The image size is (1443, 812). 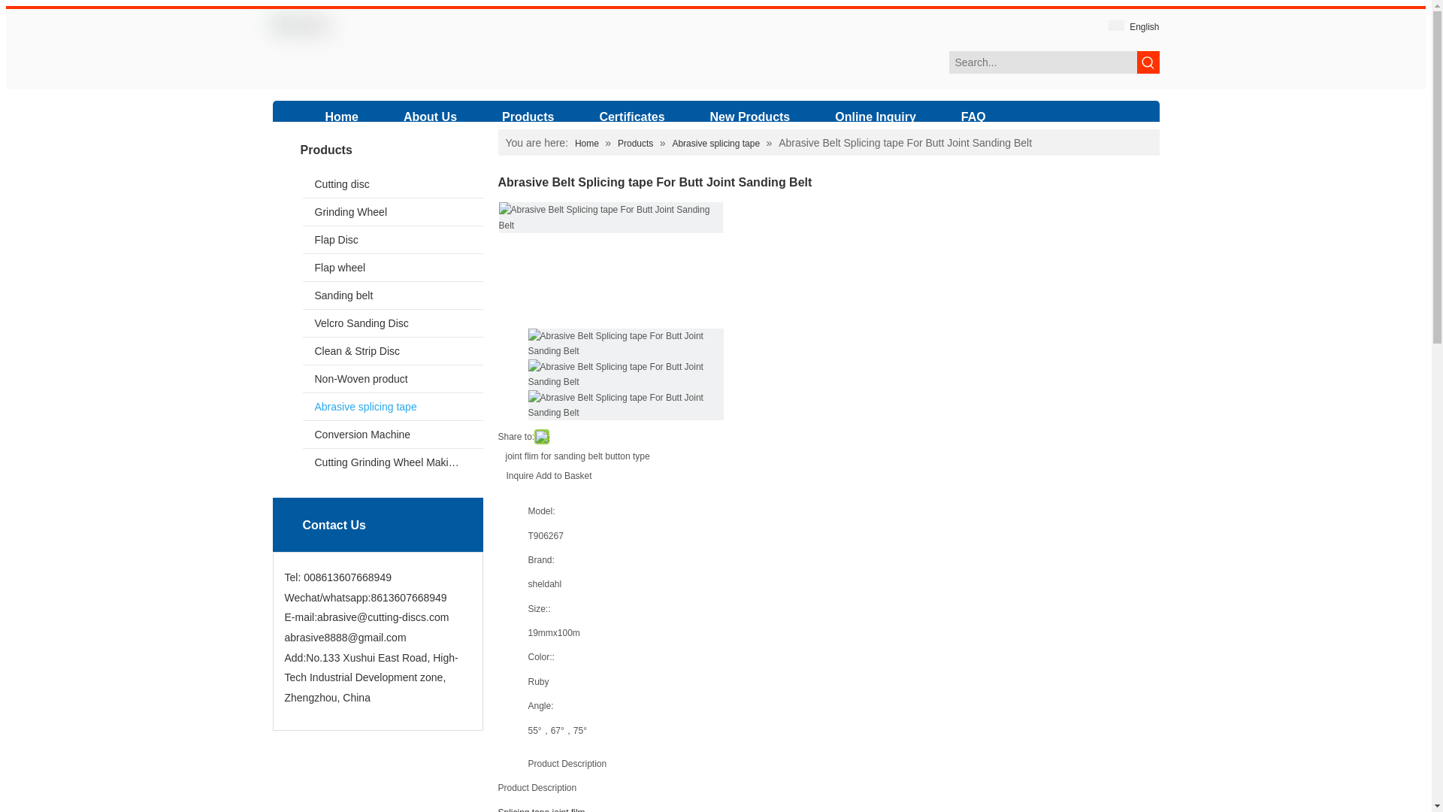 I want to click on Non-Woven product, so click(x=392, y=379).